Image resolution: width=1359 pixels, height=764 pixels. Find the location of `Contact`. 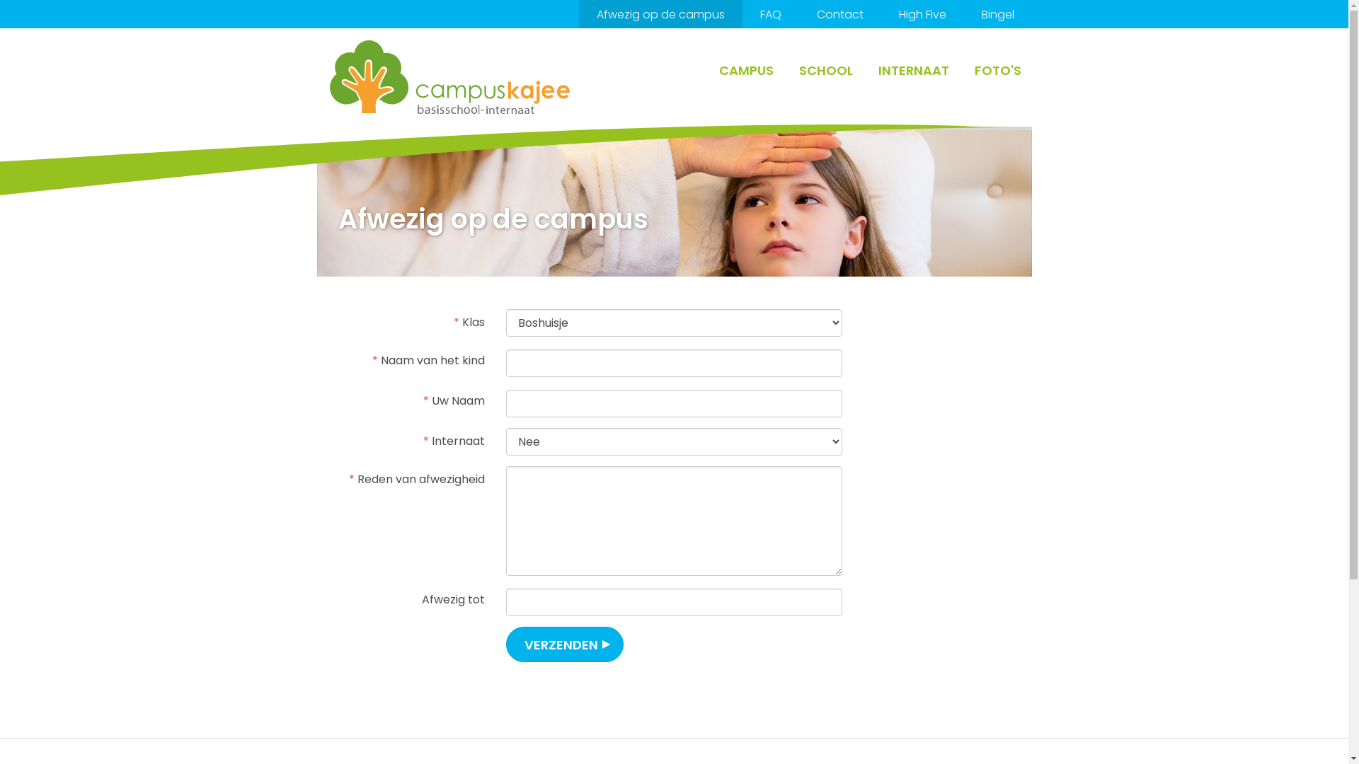

Contact is located at coordinates (839, 14).